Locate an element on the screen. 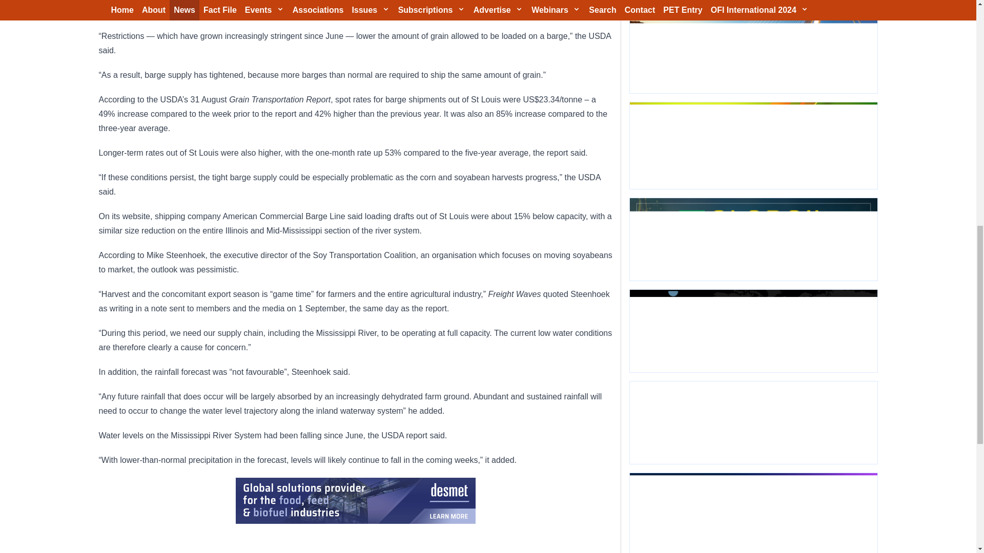  ICIS Pan American Oleochemicals Conference is located at coordinates (753, 513).